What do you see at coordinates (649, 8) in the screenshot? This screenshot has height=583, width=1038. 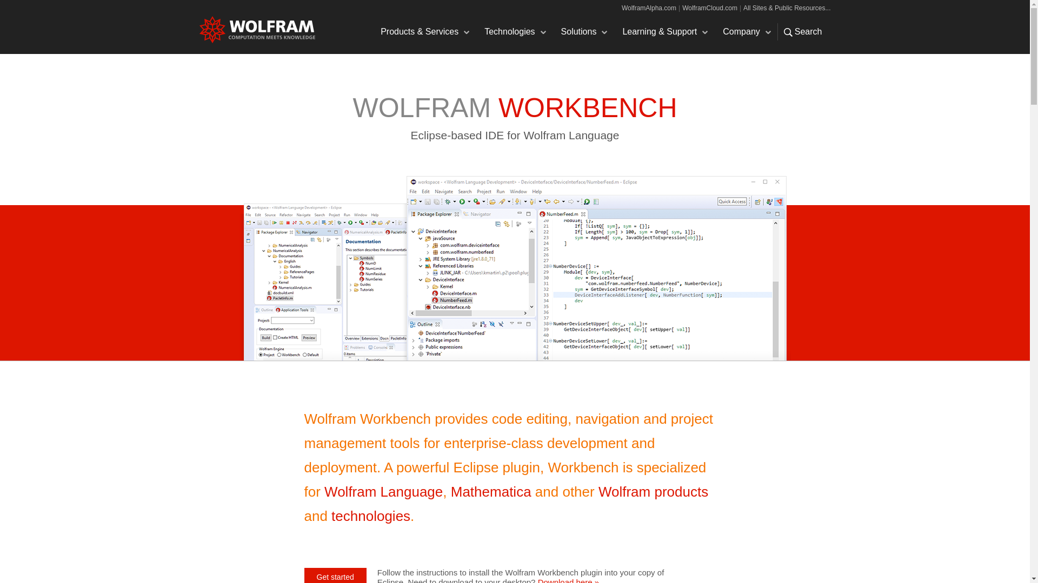 I see `WolframAlpha.com` at bounding box center [649, 8].